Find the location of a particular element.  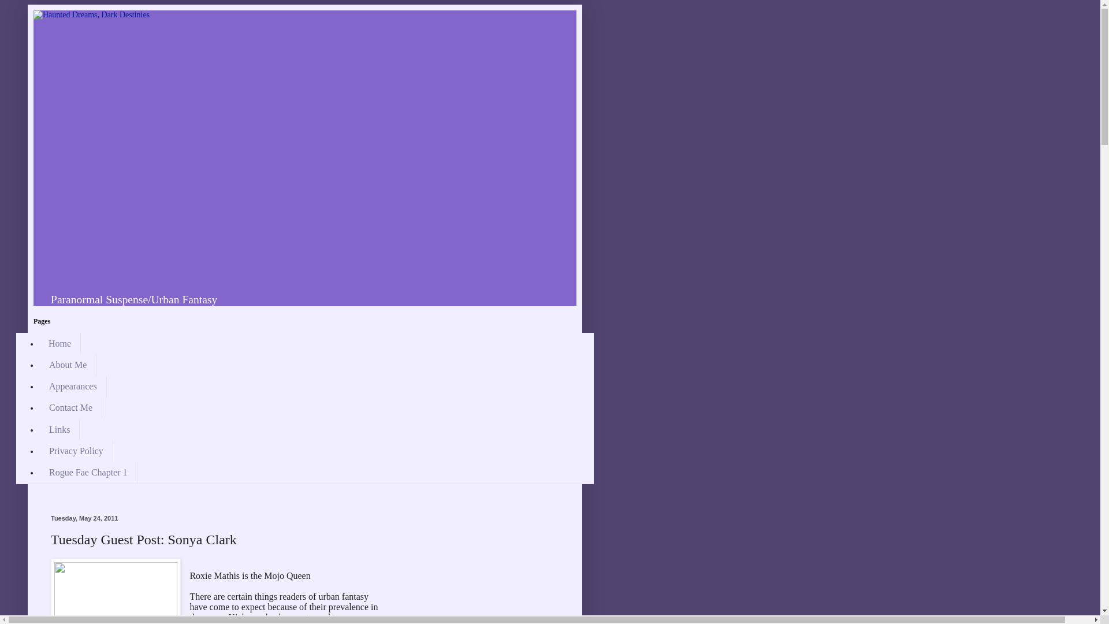

Links is located at coordinates (59, 429).